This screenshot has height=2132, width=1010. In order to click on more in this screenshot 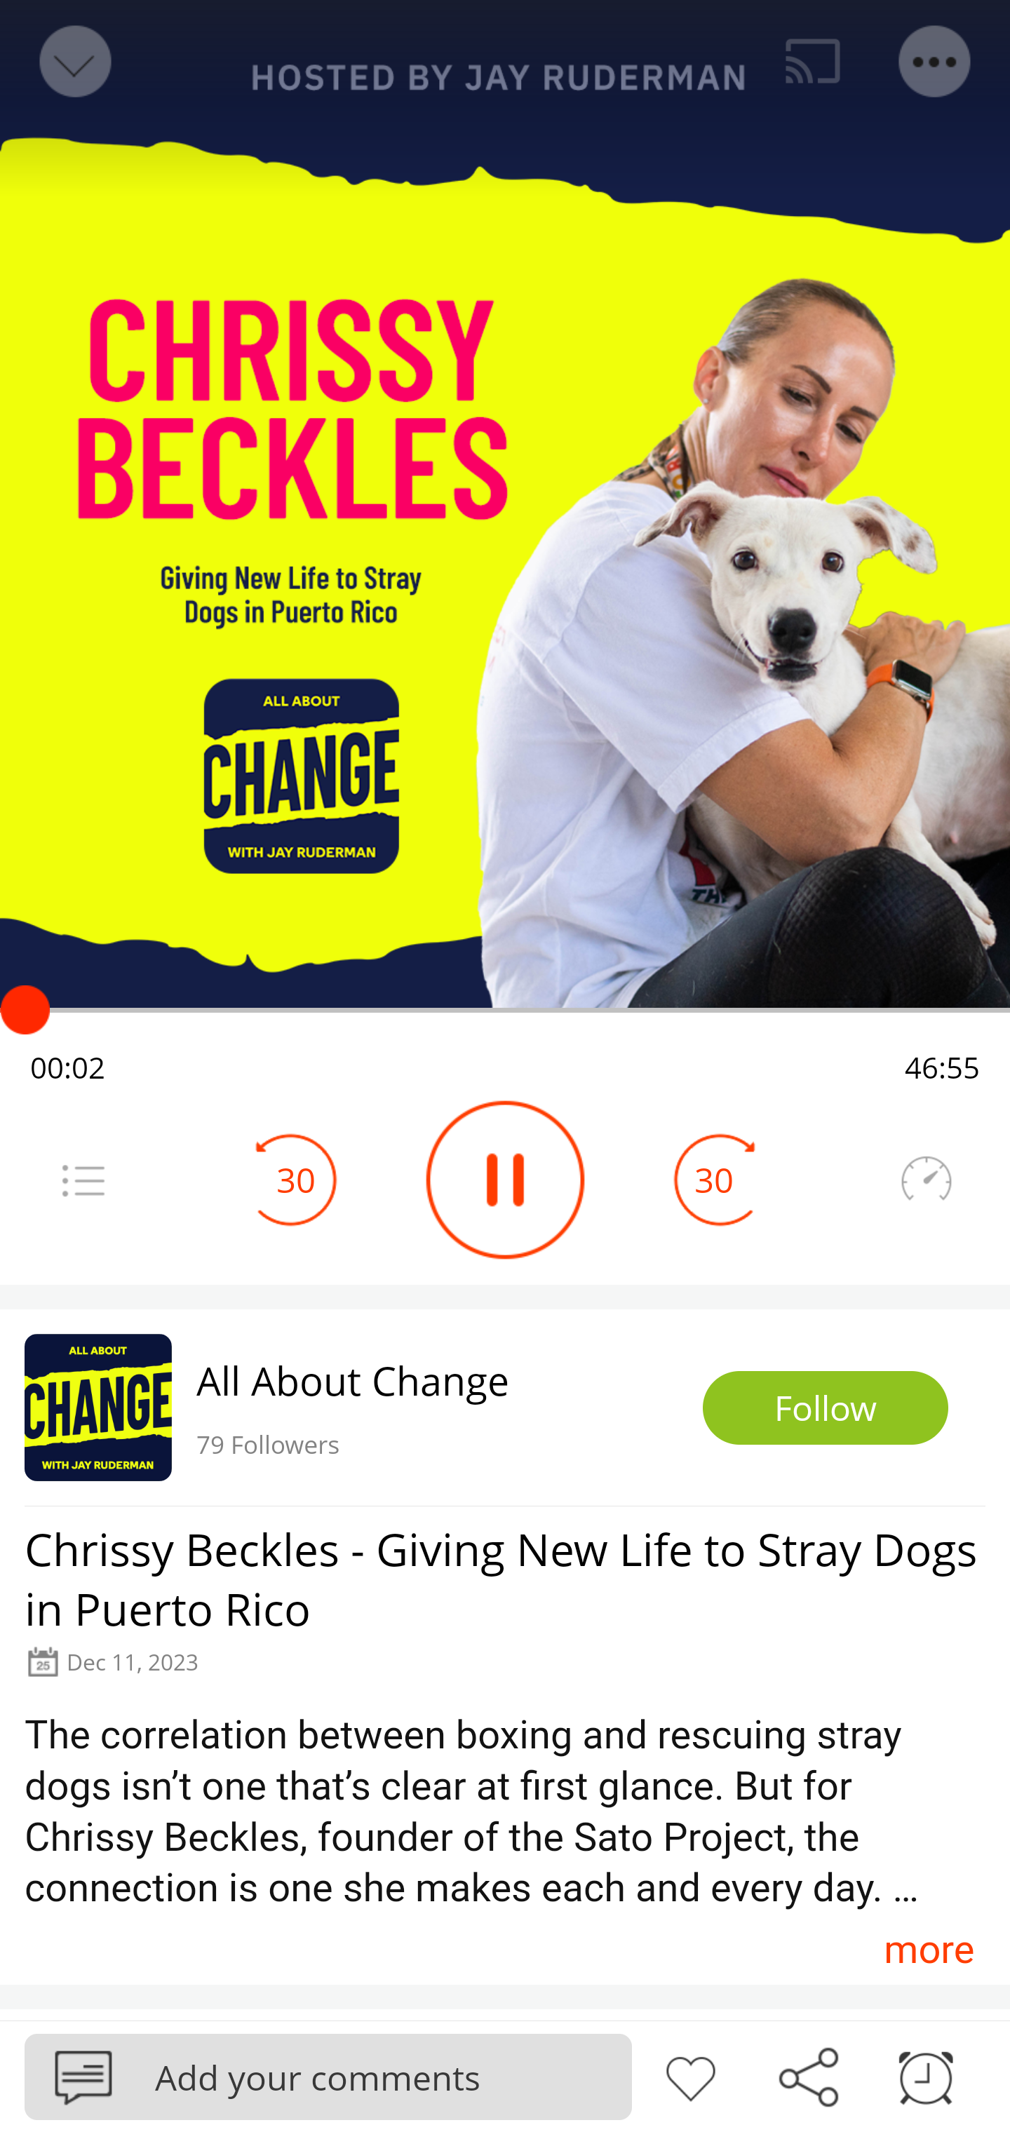, I will do `click(929, 1948)`.